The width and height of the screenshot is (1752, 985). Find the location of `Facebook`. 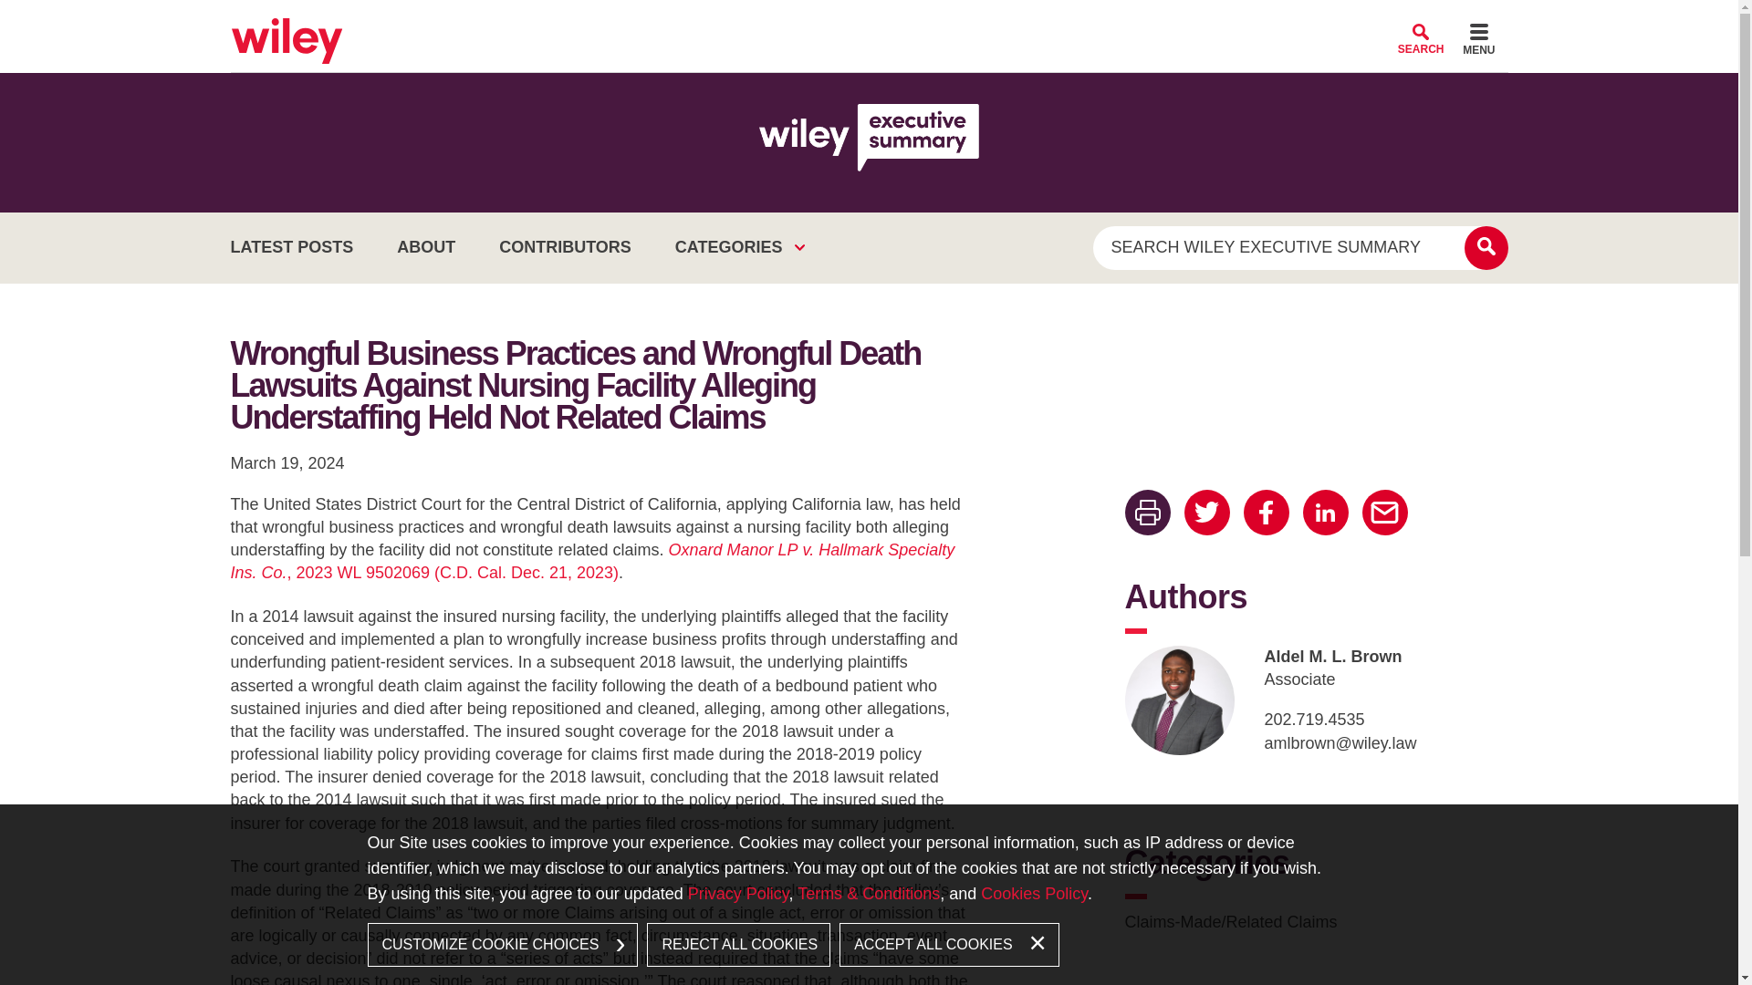

Facebook is located at coordinates (1265, 513).